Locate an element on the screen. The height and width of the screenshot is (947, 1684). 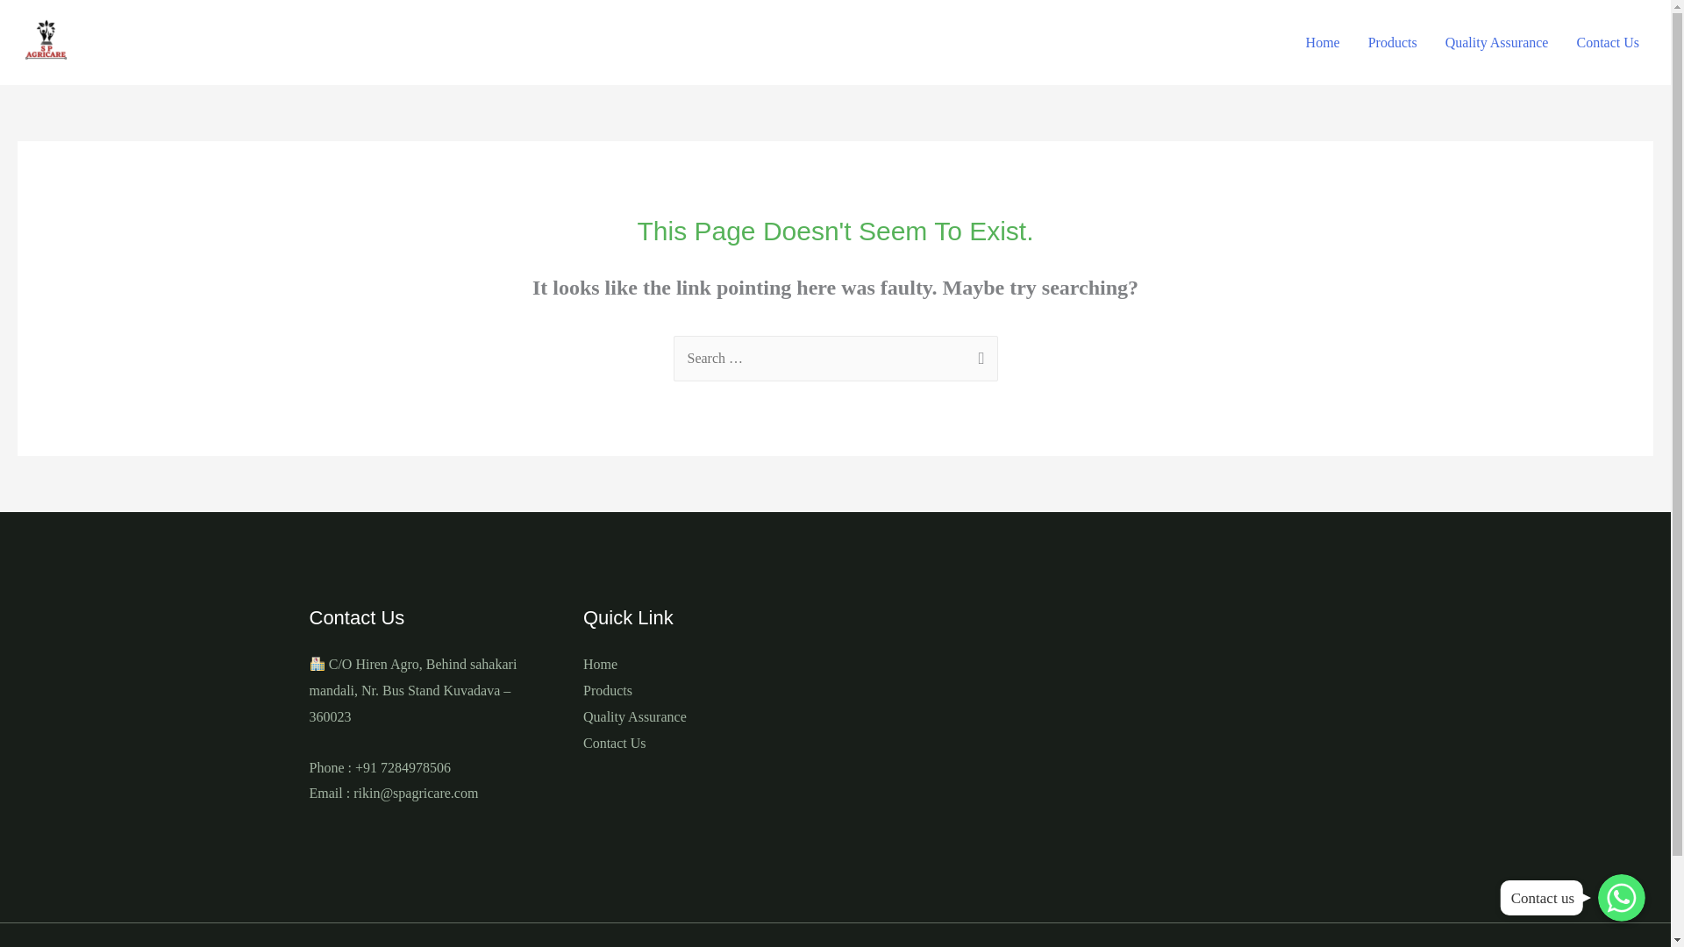
Home is located at coordinates (600, 664).